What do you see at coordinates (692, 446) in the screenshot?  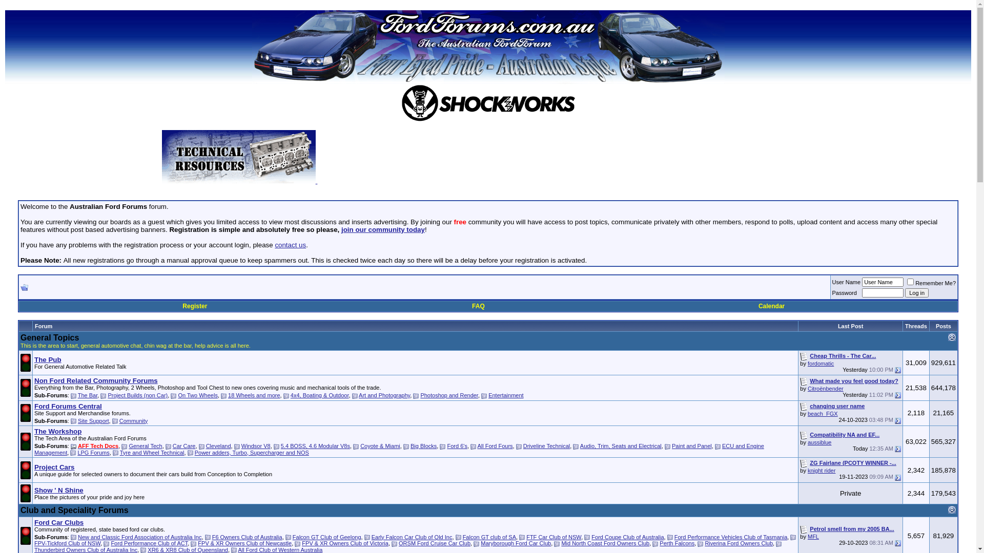 I see `Paint and Panel` at bounding box center [692, 446].